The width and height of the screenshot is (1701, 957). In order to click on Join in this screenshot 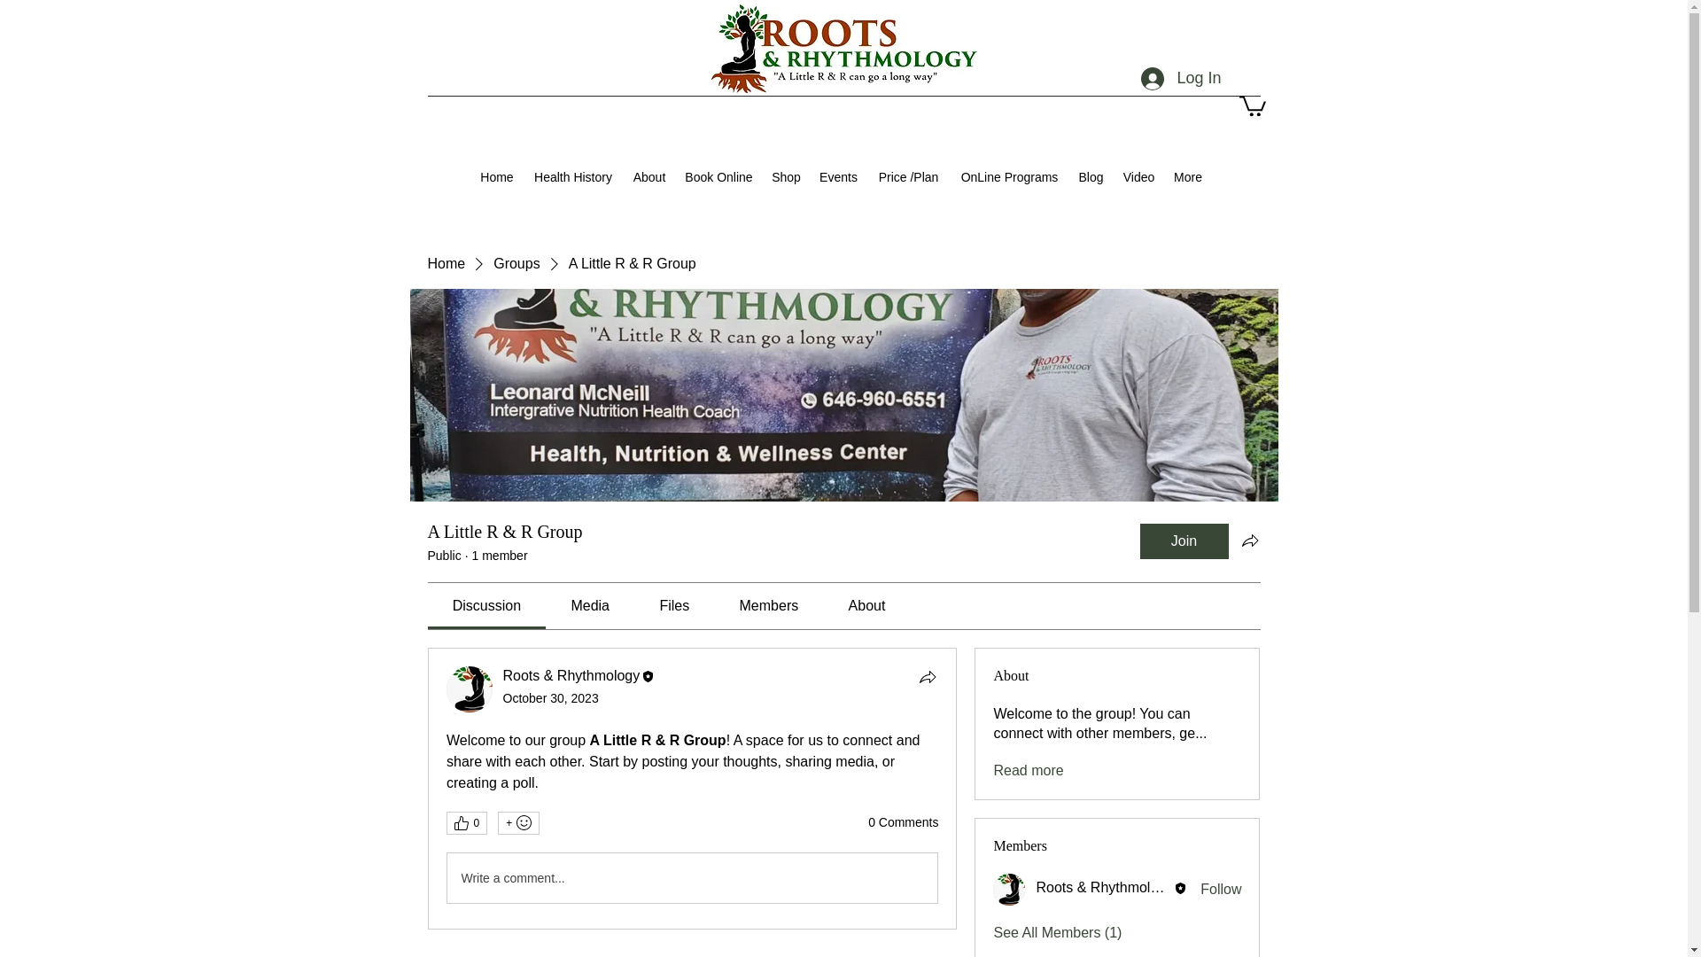, I will do `click(1184, 541)`.